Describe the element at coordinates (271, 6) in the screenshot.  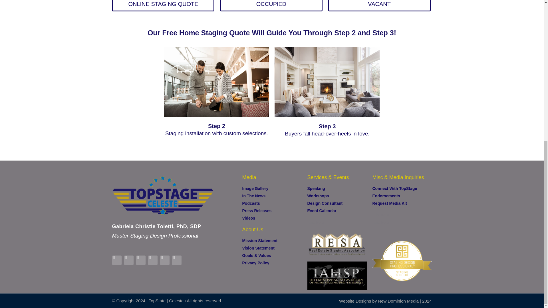
I see `OCCUPIED` at that location.